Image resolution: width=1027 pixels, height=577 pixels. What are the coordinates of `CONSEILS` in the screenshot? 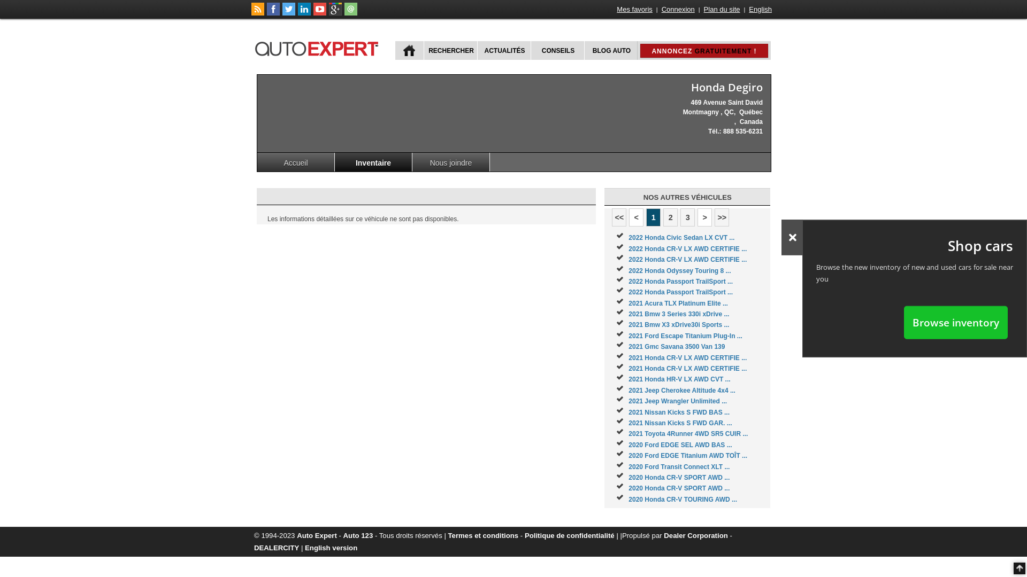 It's located at (557, 50).